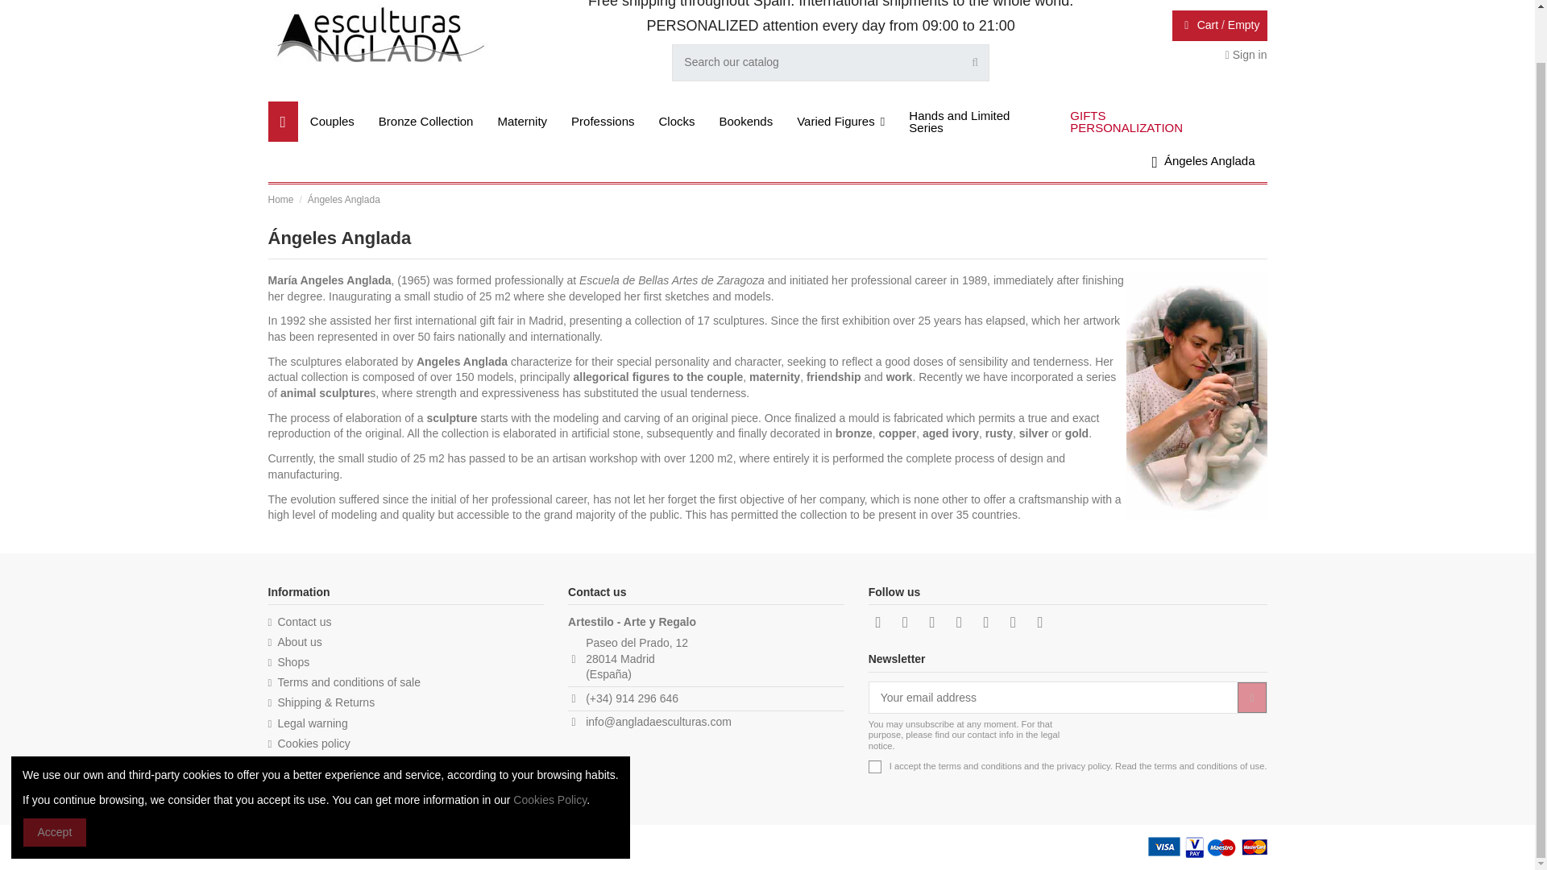 The width and height of the screenshot is (1547, 870). What do you see at coordinates (288, 662) in the screenshot?
I see `Our stores of figures and sculptures of Anglada Sculptures.` at bounding box center [288, 662].